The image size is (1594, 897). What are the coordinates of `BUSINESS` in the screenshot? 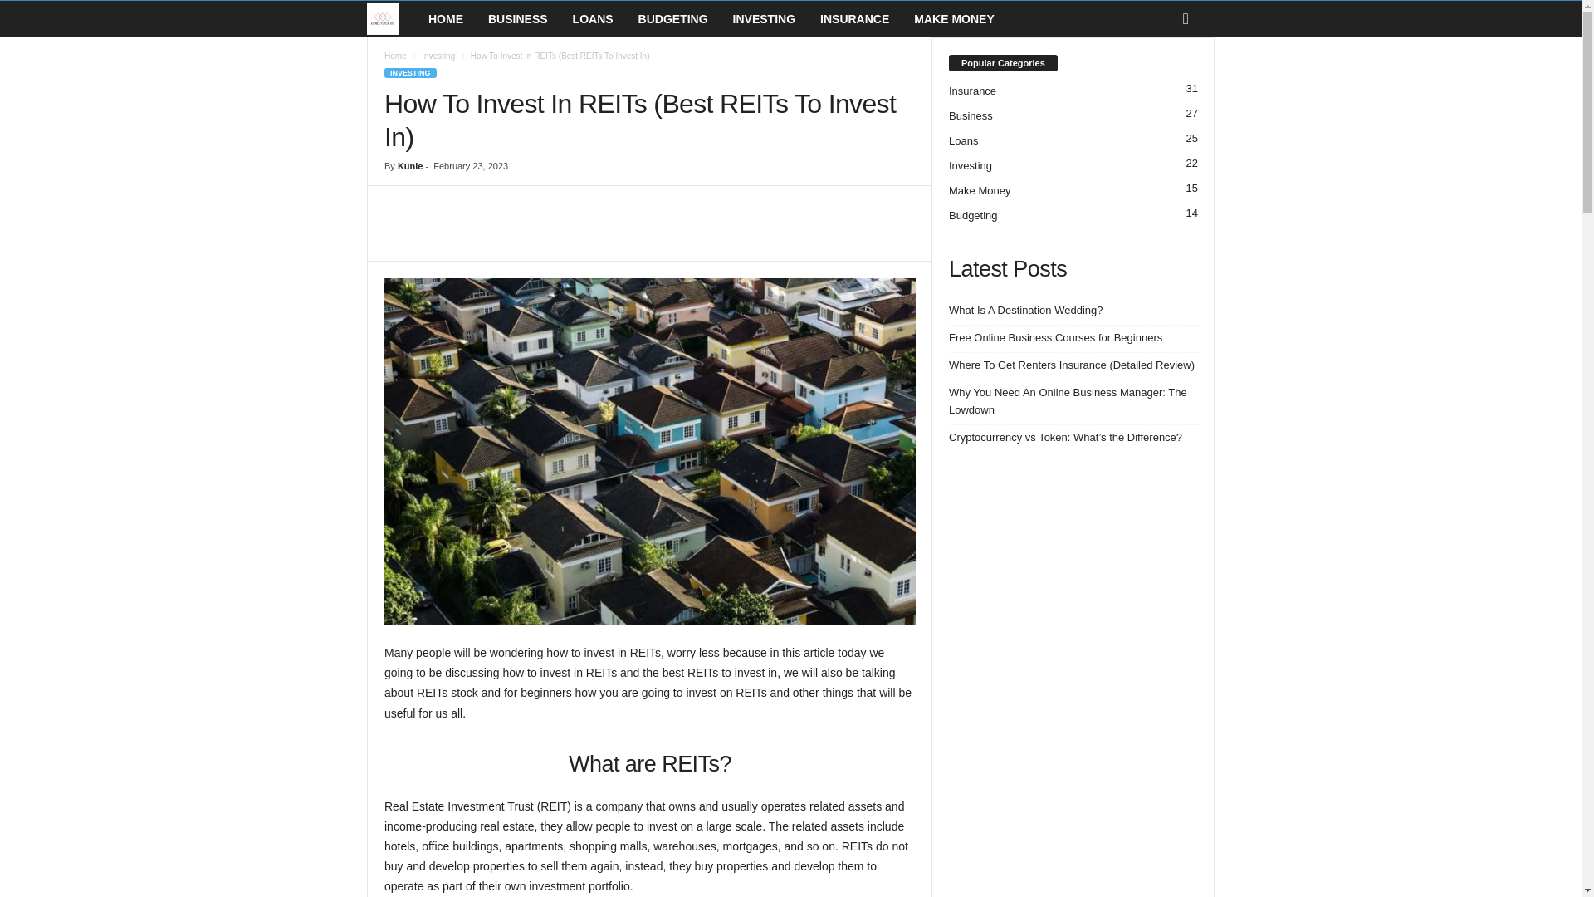 It's located at (518, 19).